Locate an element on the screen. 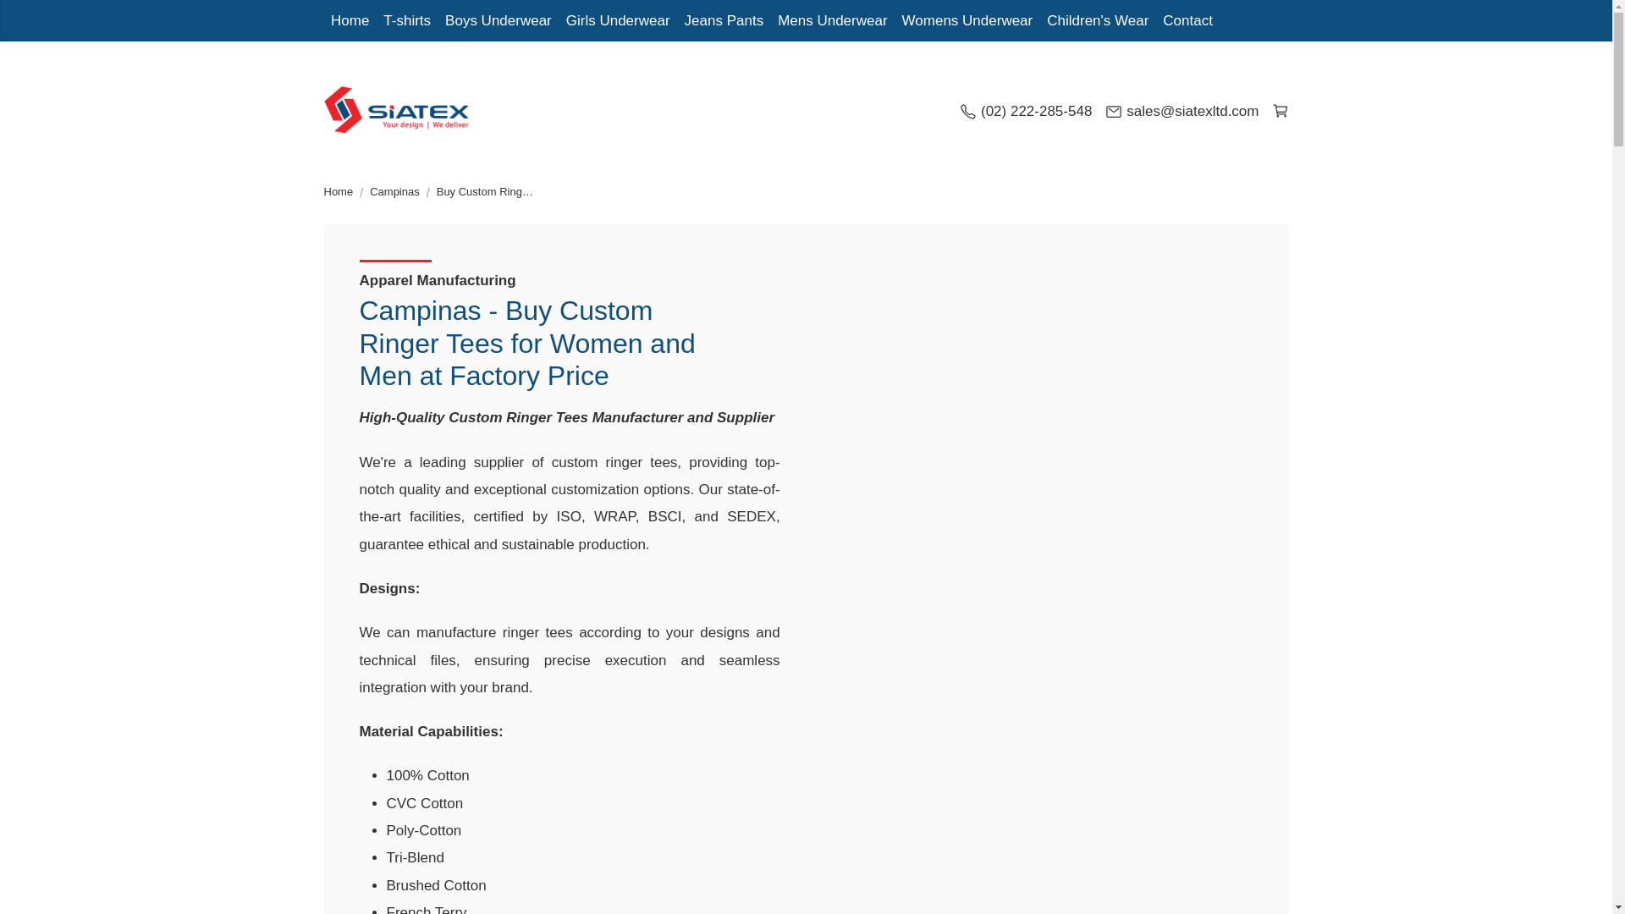  Jeans Pants is located at coordinates (724, 20).